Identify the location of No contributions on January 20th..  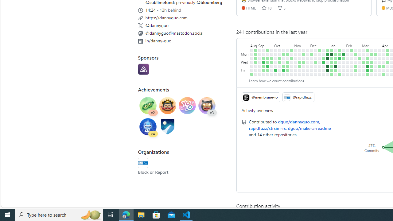
(336, 74).